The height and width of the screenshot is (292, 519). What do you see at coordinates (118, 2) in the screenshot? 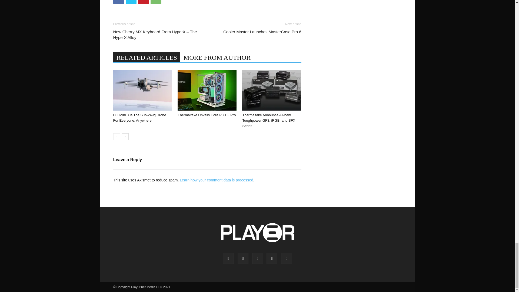
I see `Facebook` at bounding box center [118, 2].